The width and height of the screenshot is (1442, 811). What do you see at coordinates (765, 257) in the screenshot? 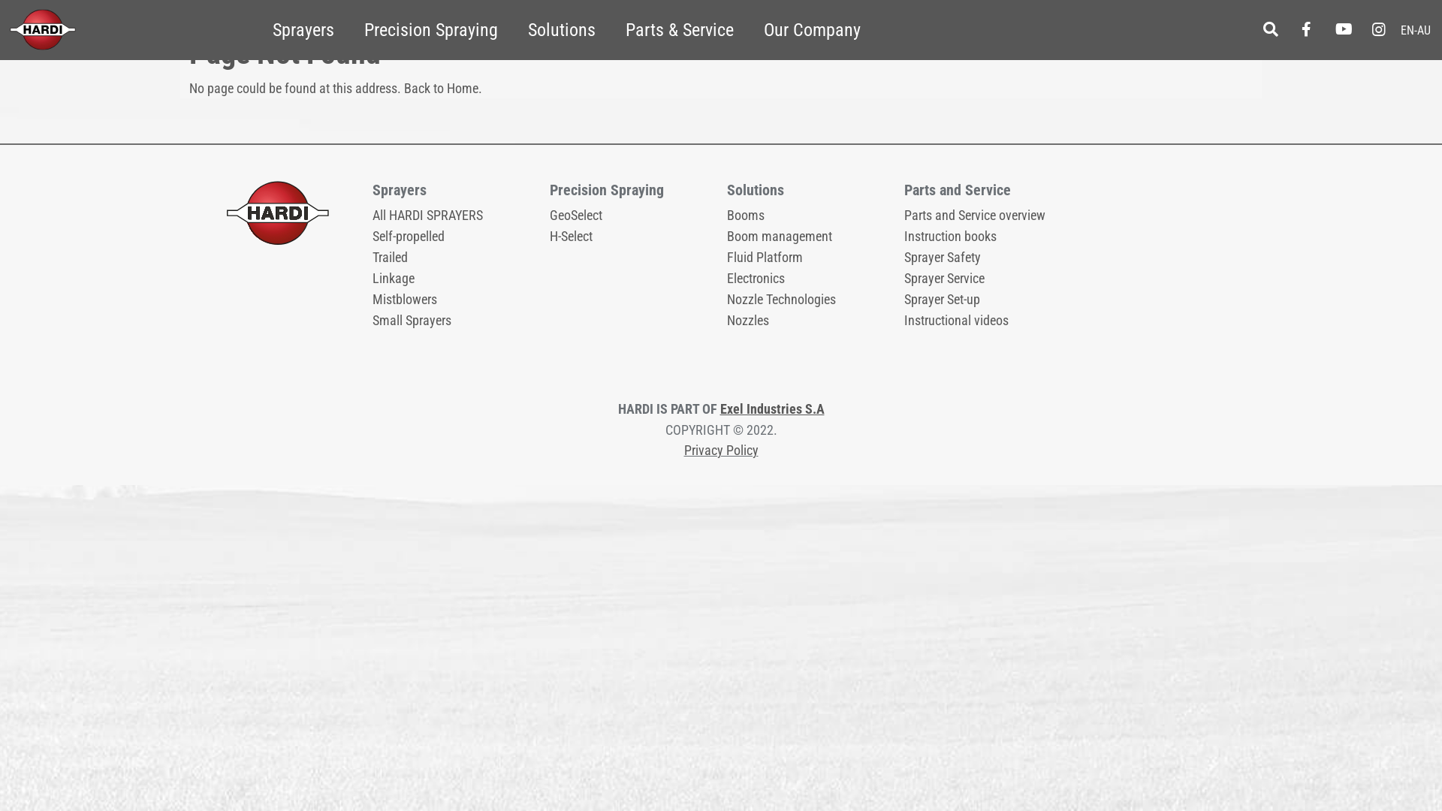
I see `Fluid Platform` at bounding box center [765, 257].